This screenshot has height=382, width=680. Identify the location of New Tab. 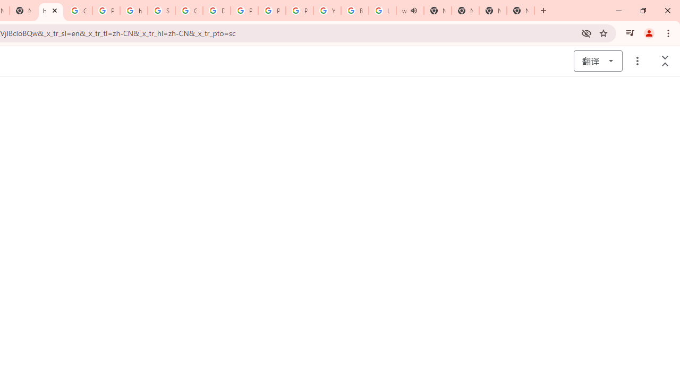
(521, 11).